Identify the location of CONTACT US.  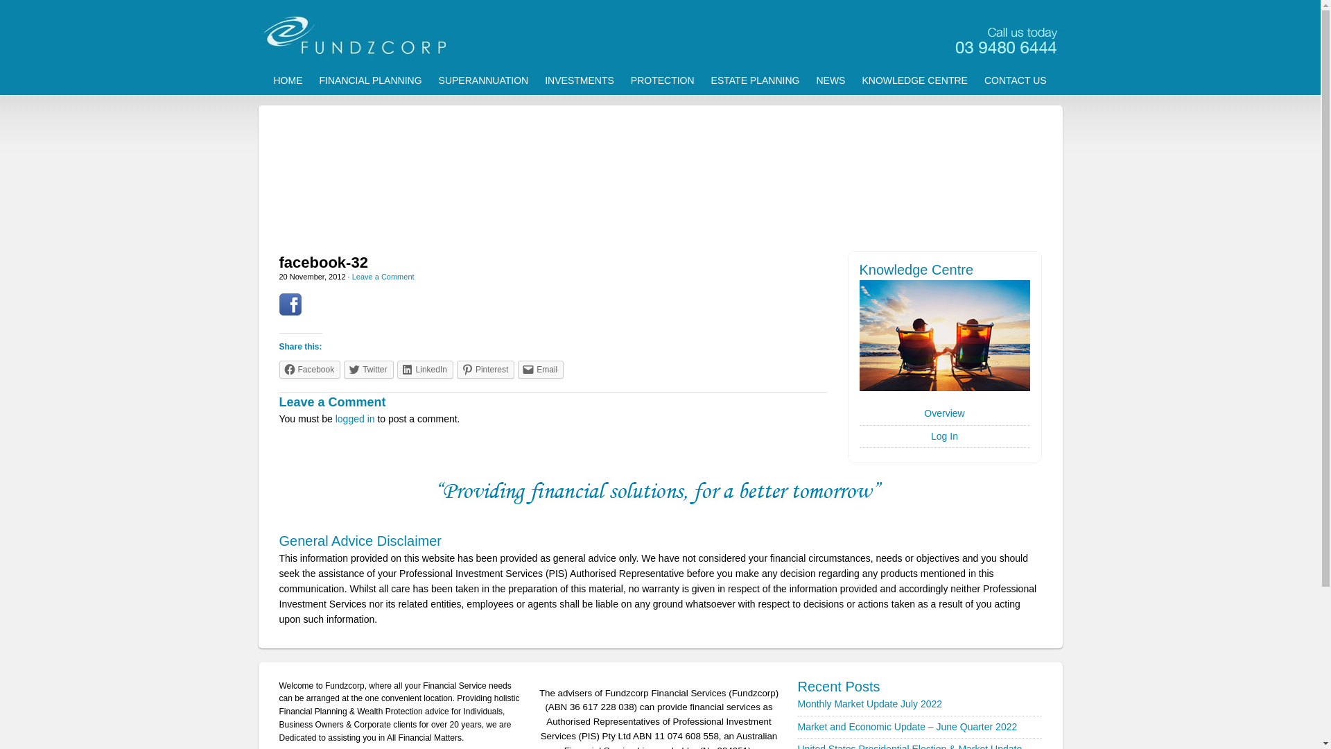
(1016, 80).